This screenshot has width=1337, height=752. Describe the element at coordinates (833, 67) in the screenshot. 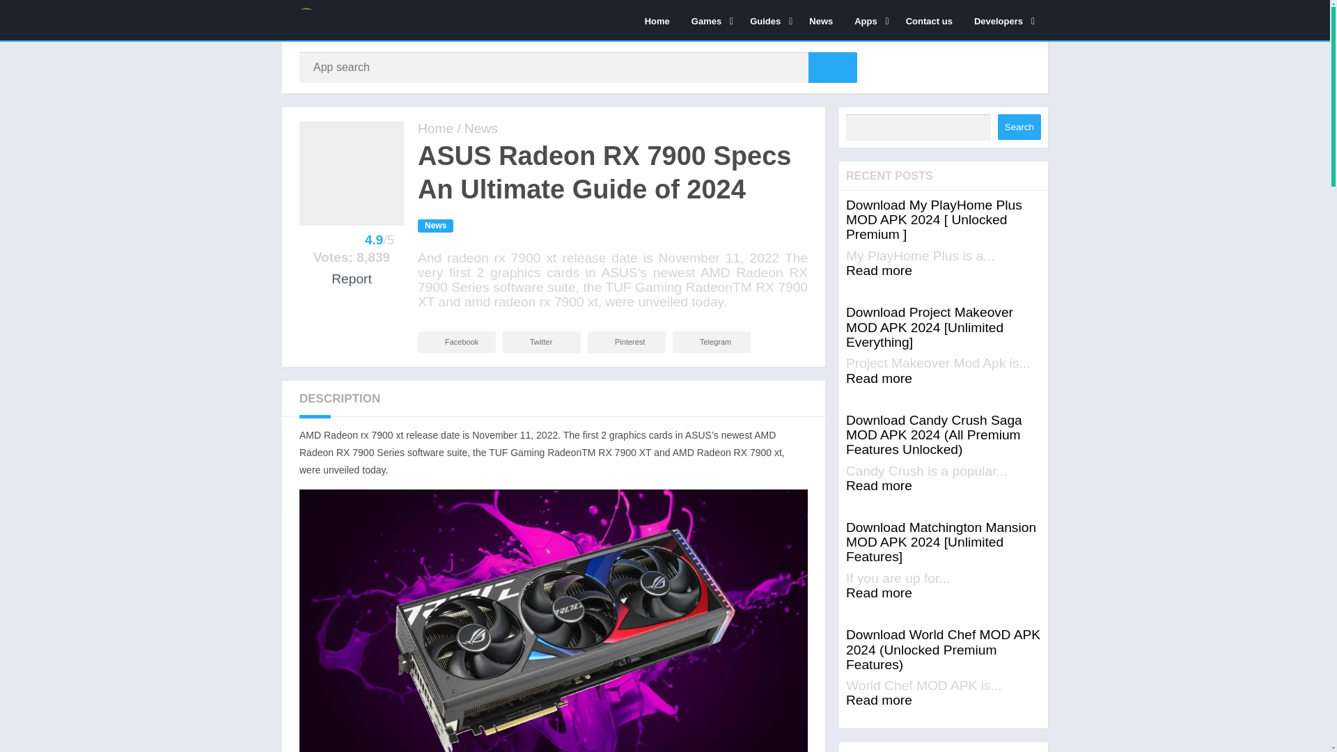

I see `App search` at that location.